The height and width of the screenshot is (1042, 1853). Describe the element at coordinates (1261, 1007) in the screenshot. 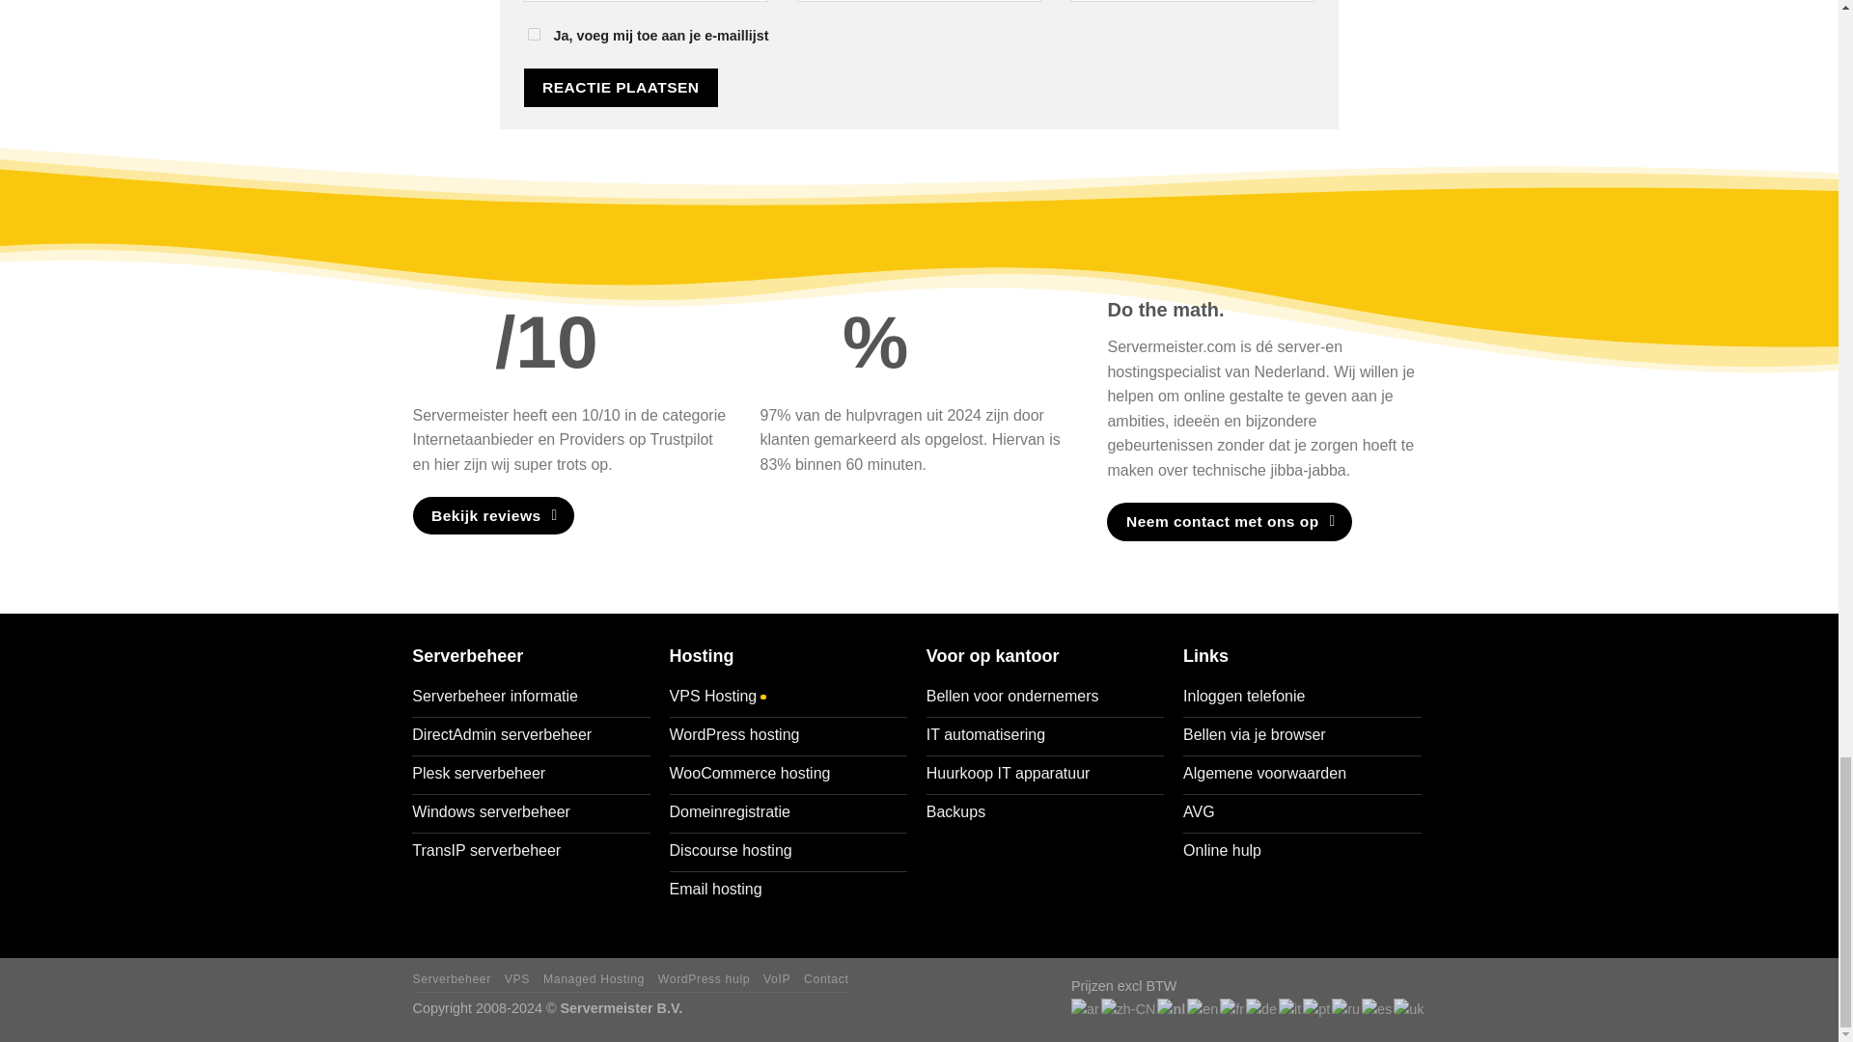

I see `German` at that location.